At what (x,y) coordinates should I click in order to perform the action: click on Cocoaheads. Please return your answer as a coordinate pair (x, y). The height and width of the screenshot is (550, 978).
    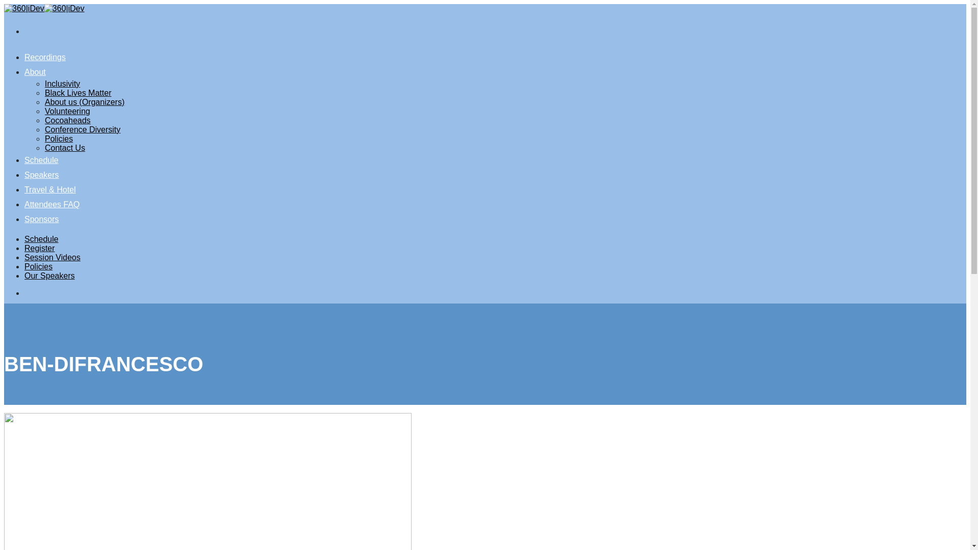
    Looking at the image, I should click on (68, 120).